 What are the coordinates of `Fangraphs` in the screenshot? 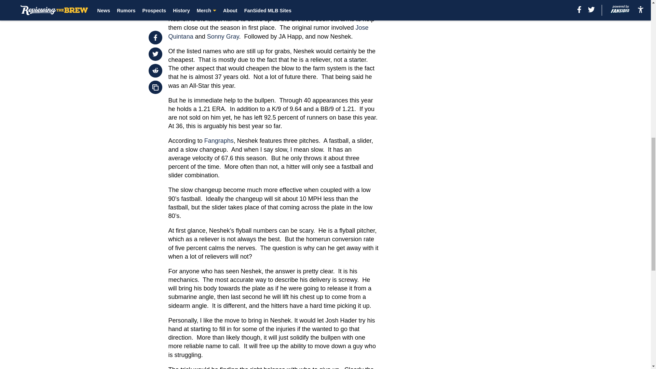 It's located at (219, 141).